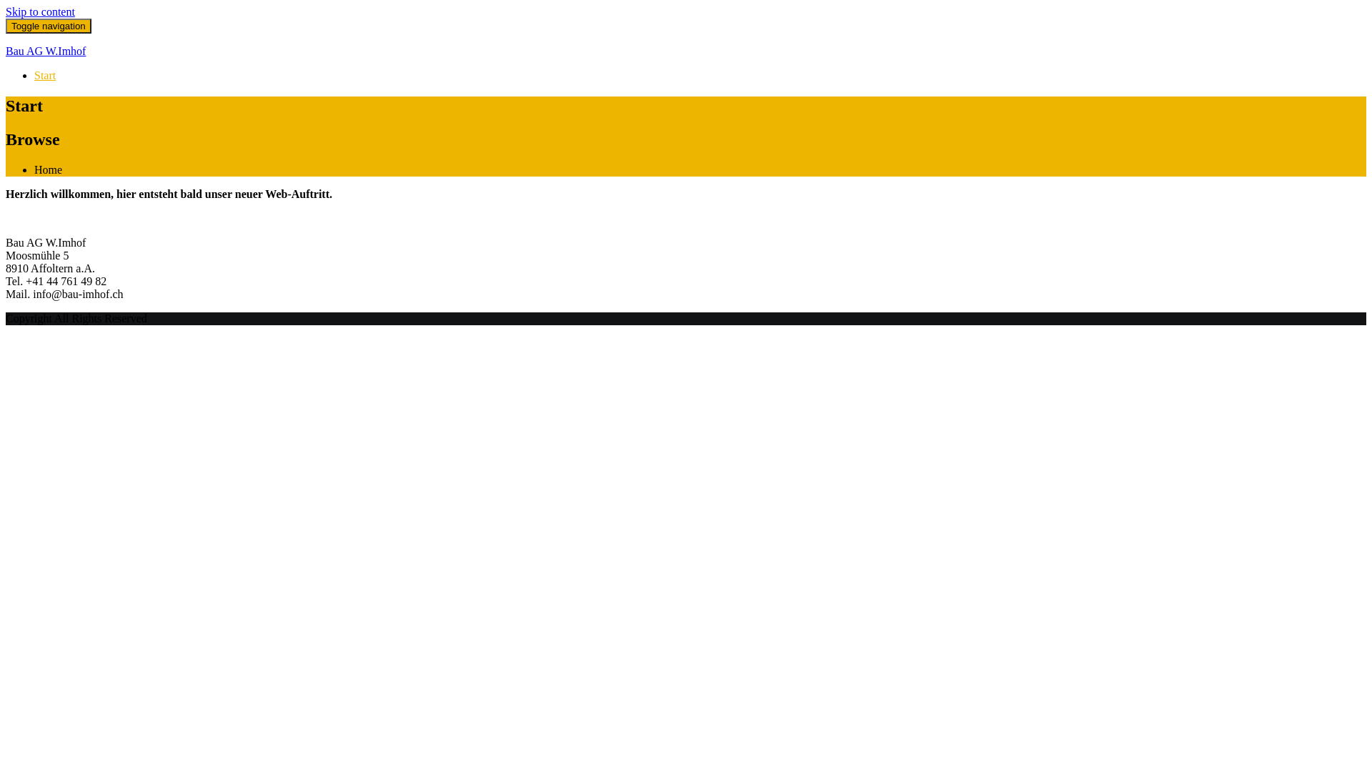 The image size is (1372, 772). Describe the element at coordinates (40, 11) in the screenshot. I see `Skip to content` at that location.